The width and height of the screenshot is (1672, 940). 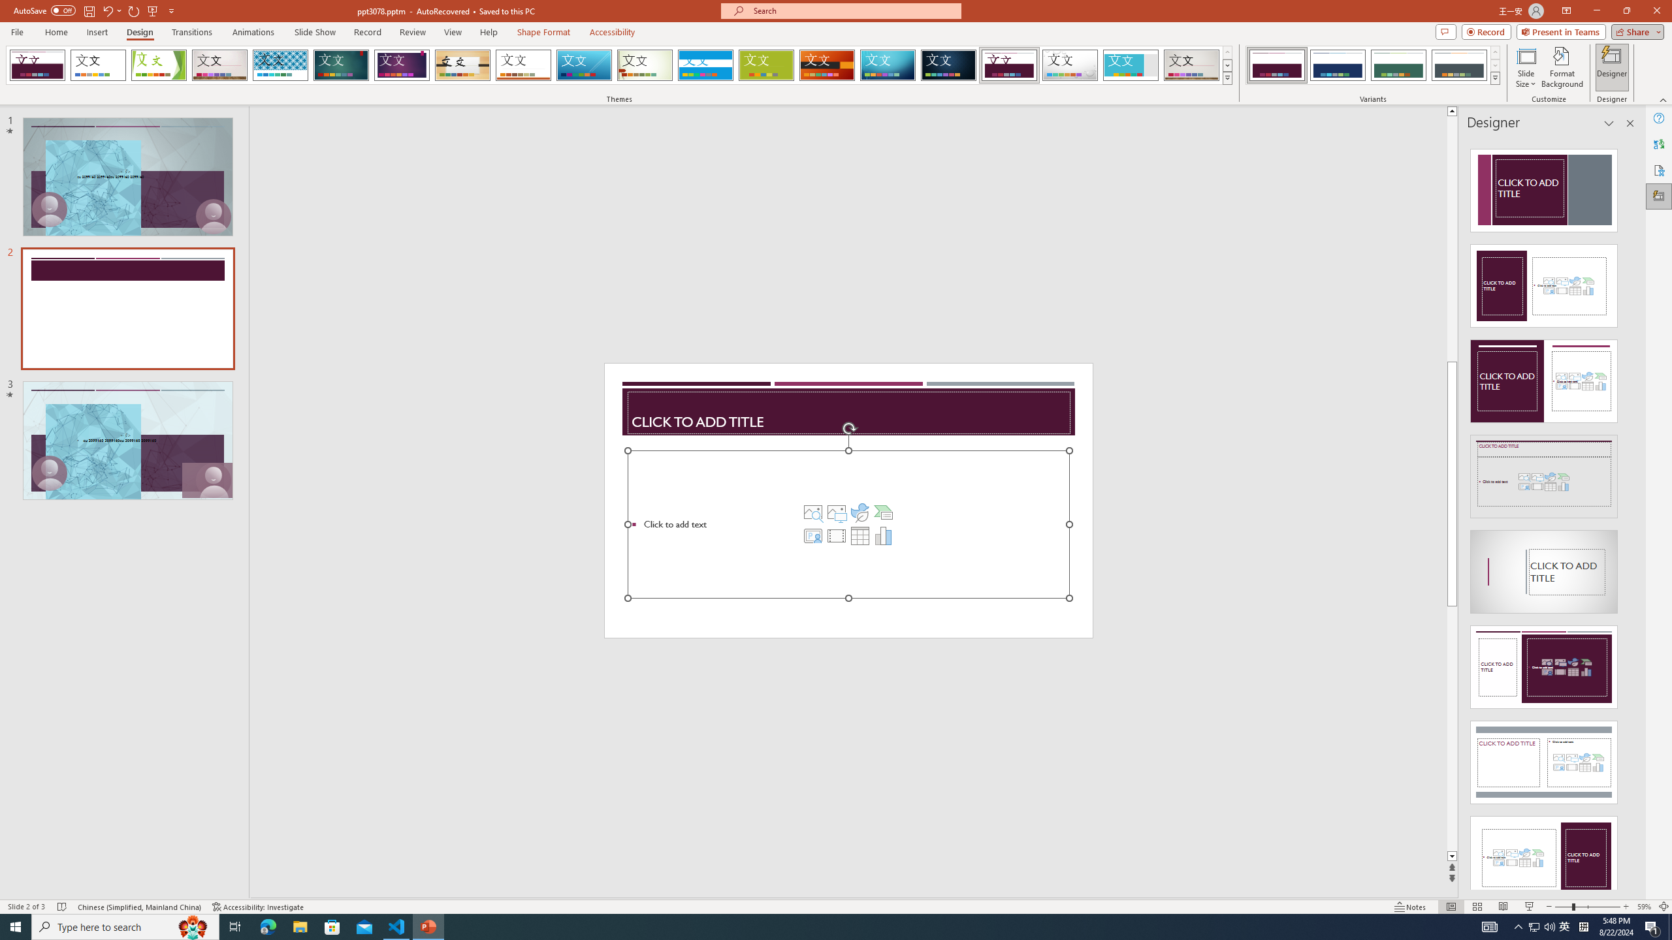 What do you see at coordinates (705, 65) in the screenshot?
I see `Banded` at bounding box center [705, 65].